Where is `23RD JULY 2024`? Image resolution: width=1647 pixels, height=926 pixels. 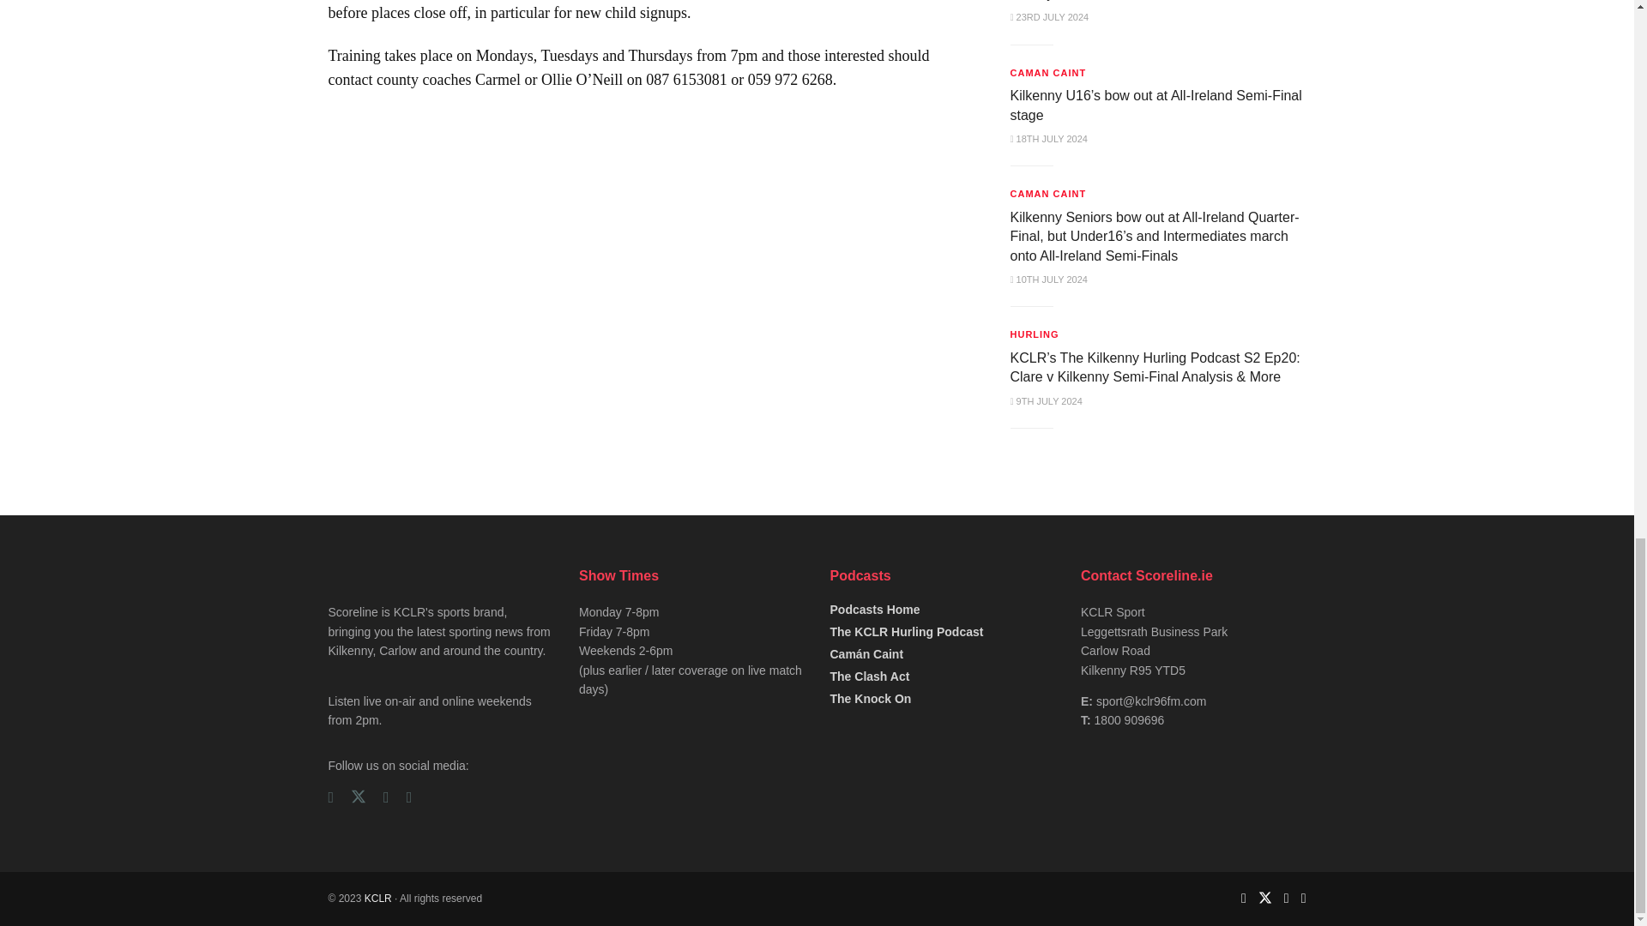 23RD JULY 2024 is located at coordinates (1050, 17).